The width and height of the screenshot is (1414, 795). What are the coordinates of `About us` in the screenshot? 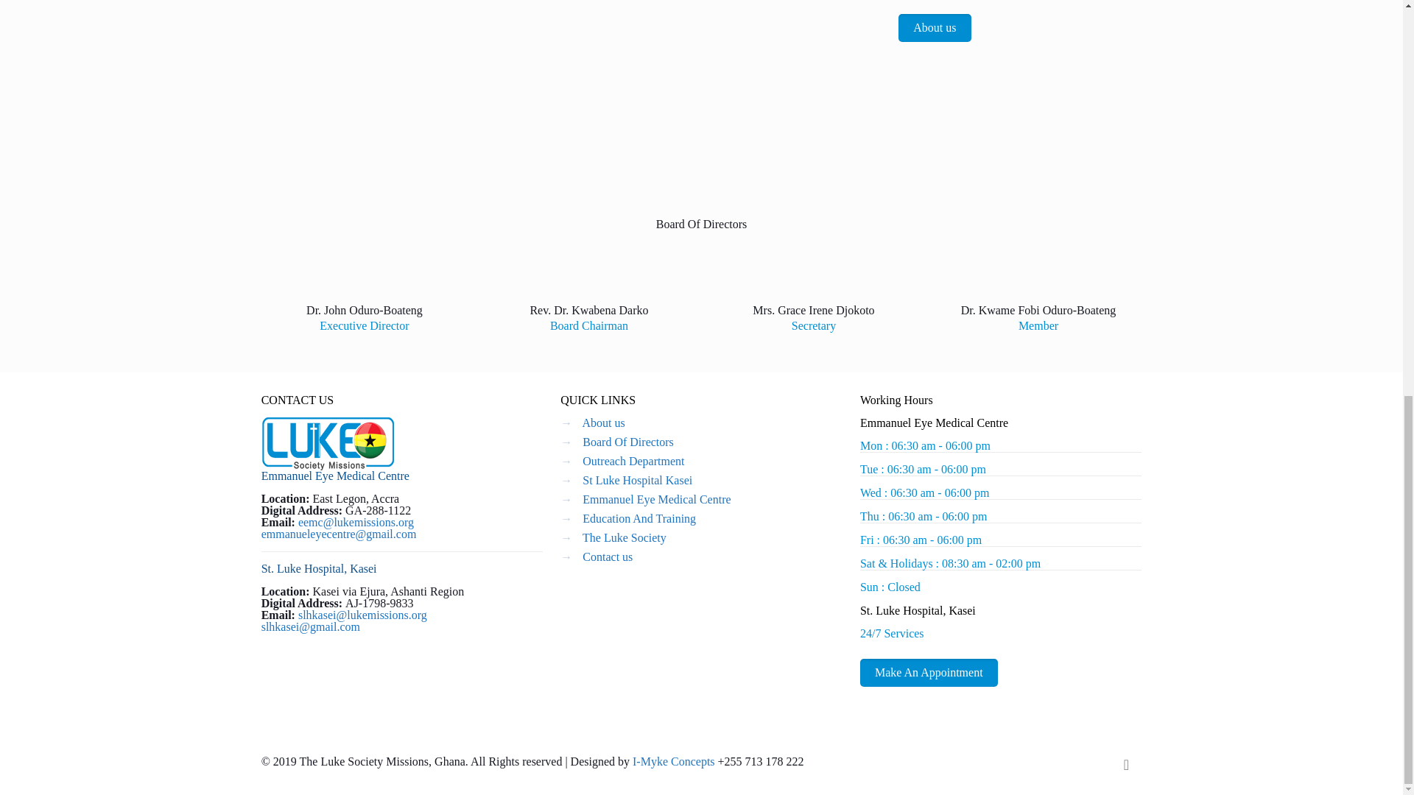 It's located at (602, 423).